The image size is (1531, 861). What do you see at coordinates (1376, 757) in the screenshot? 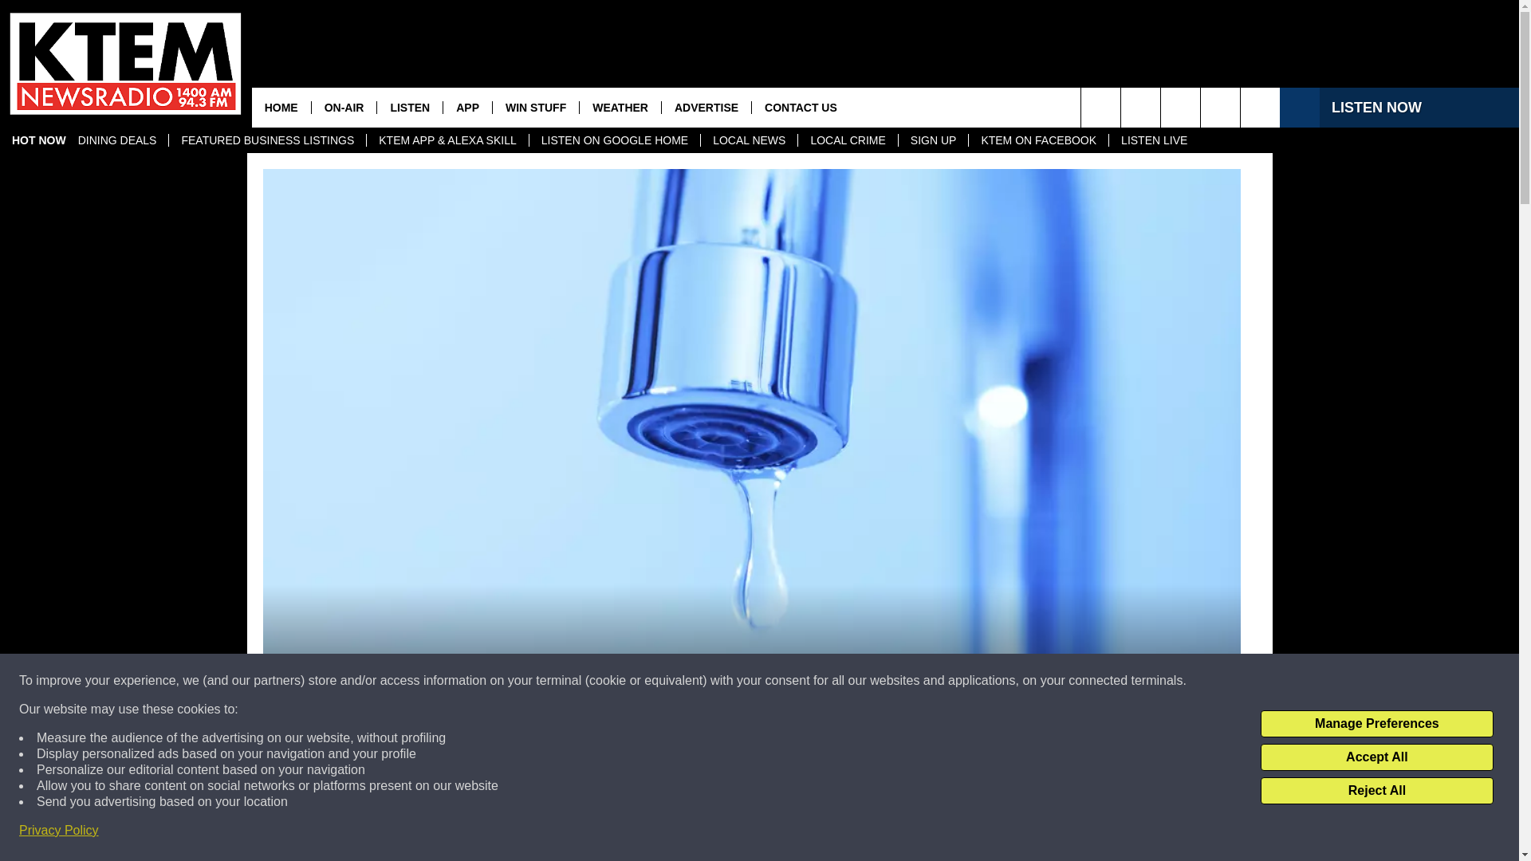
I see `Accept All` at bounding box center [1376, 757].